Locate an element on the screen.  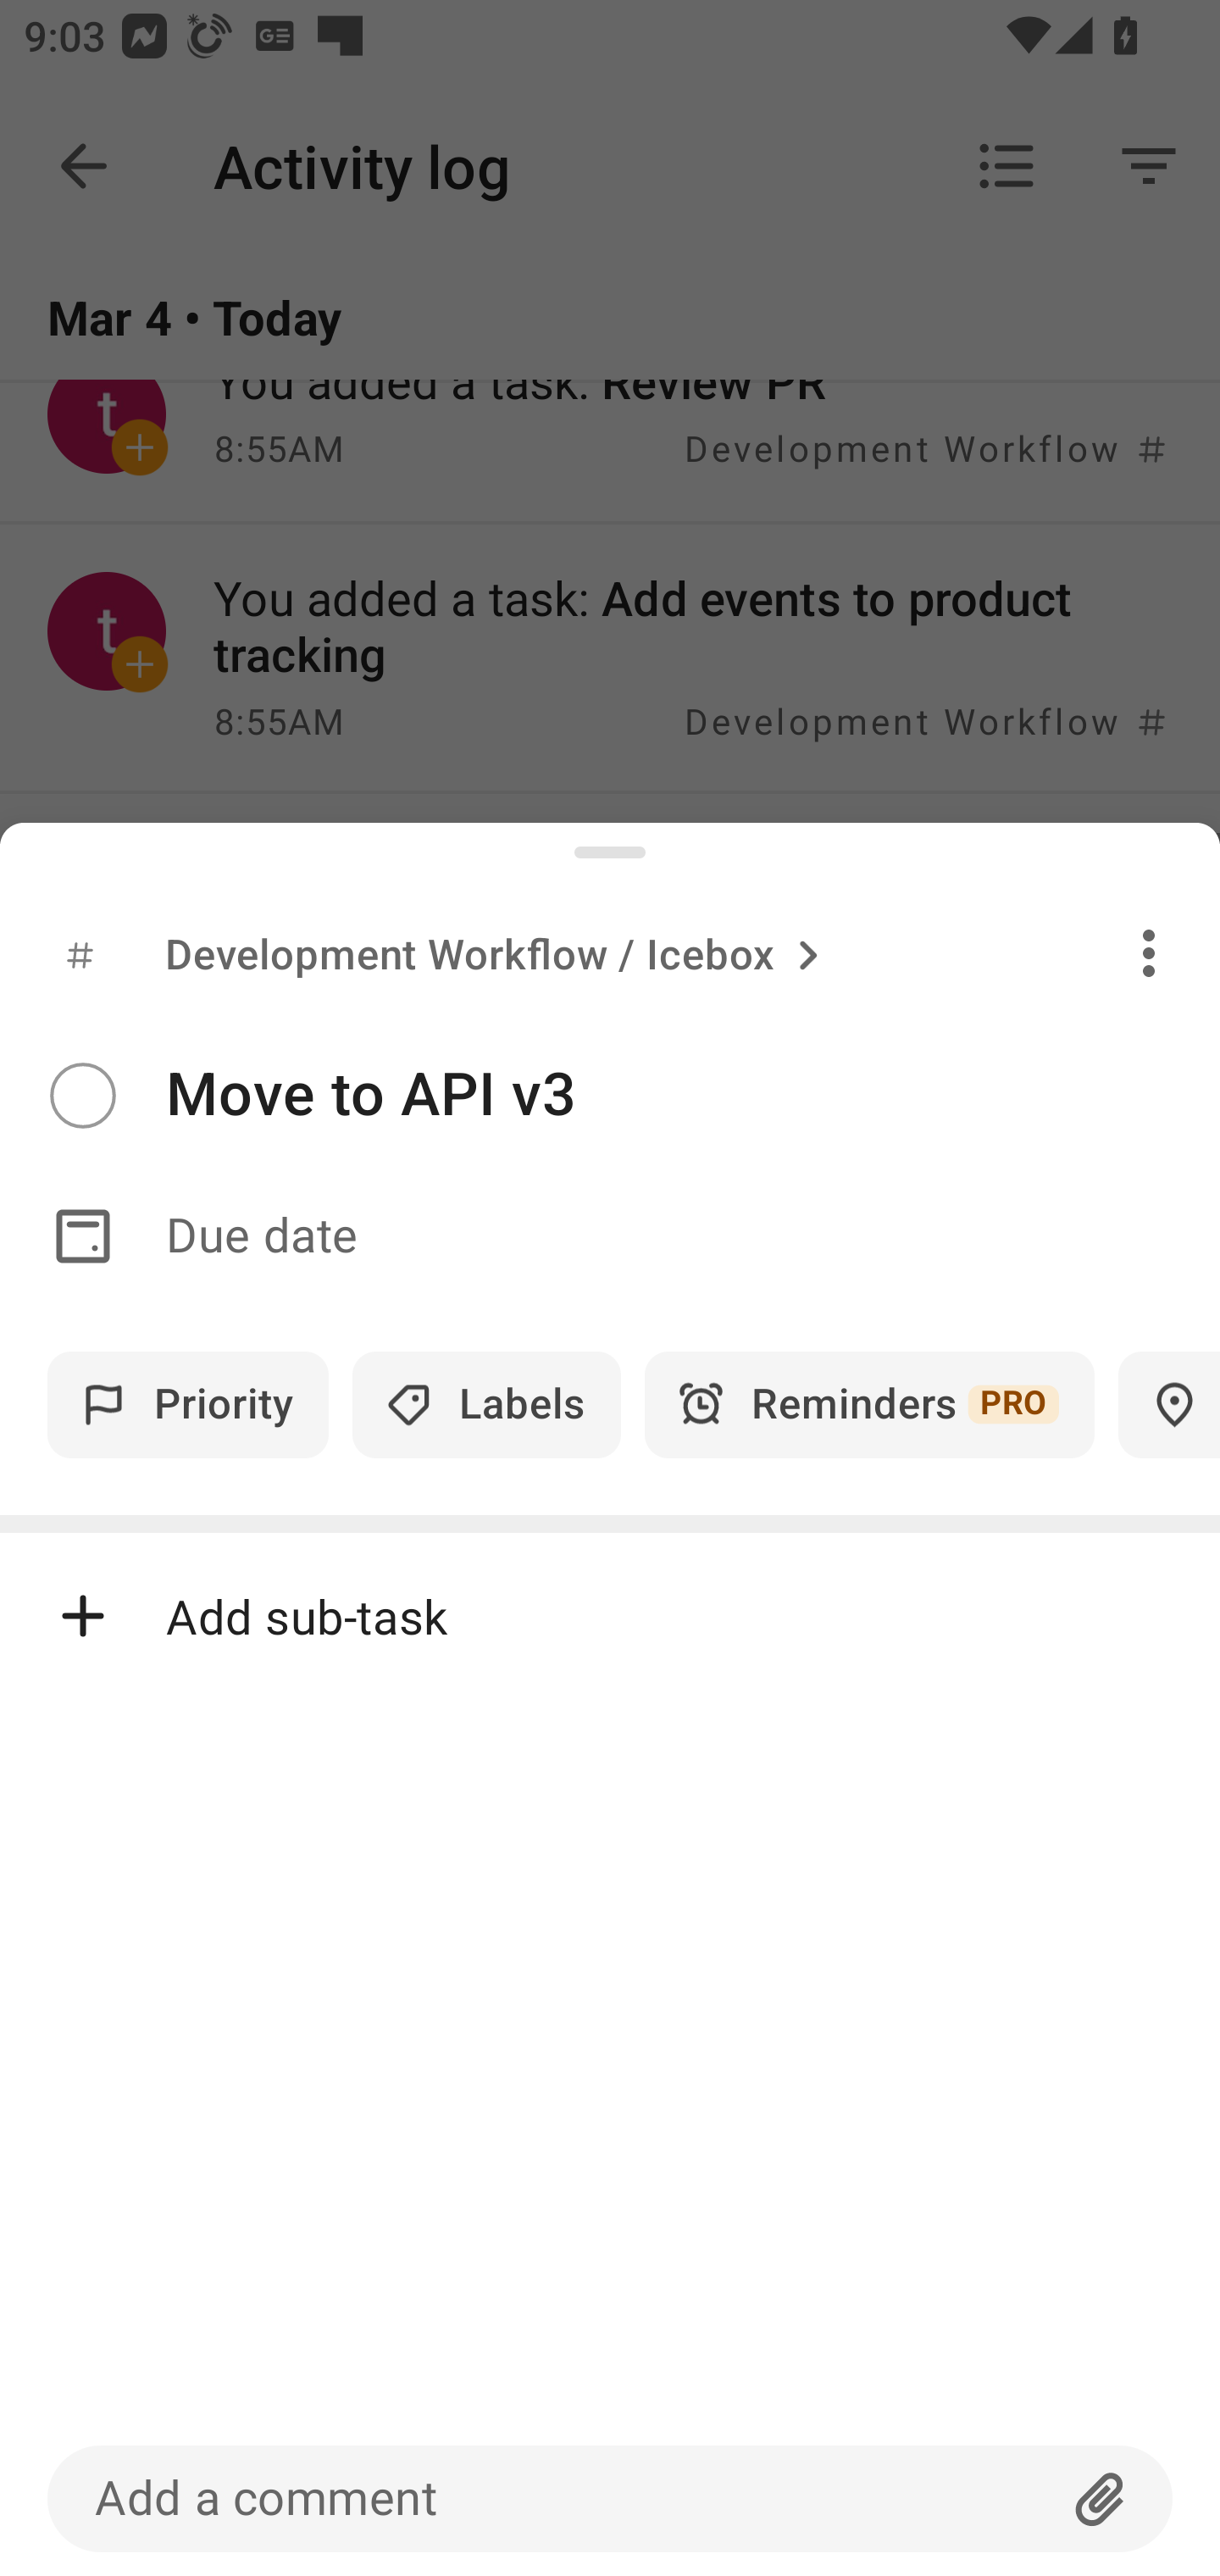
Attachment is located at coordinates (1101, 2498).